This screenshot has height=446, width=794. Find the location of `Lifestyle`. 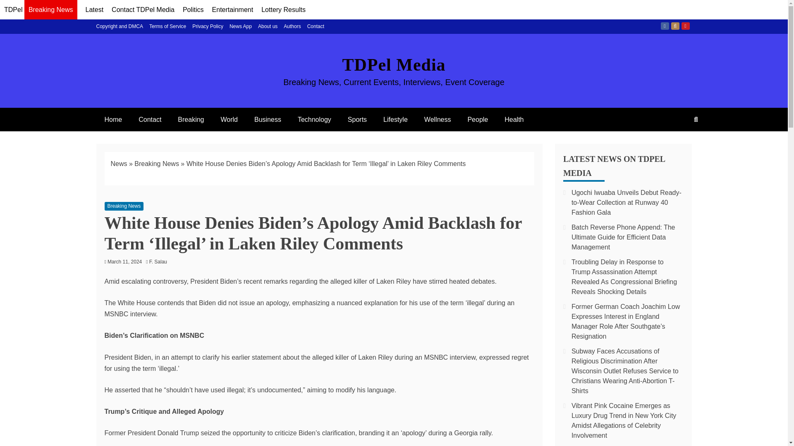

Lifestyle is located at coordinates (395, 119).